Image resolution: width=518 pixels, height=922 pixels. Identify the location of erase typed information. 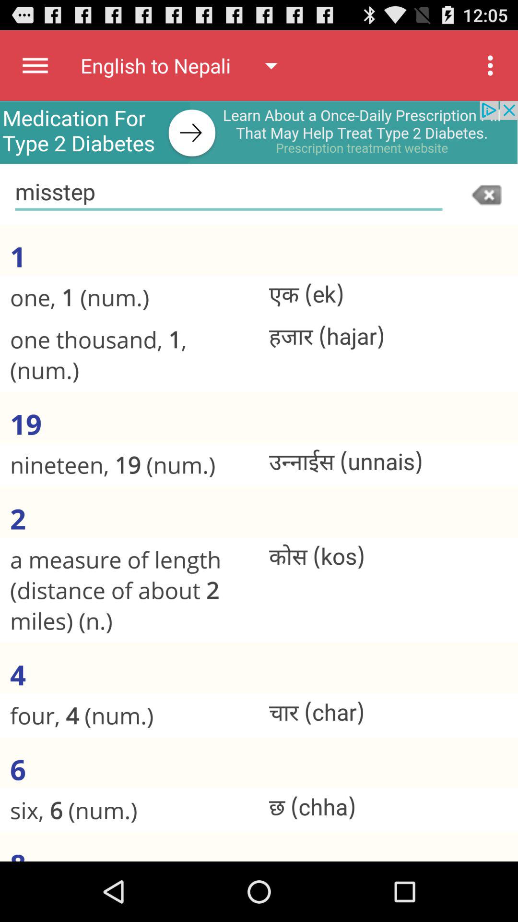
(488, 194).